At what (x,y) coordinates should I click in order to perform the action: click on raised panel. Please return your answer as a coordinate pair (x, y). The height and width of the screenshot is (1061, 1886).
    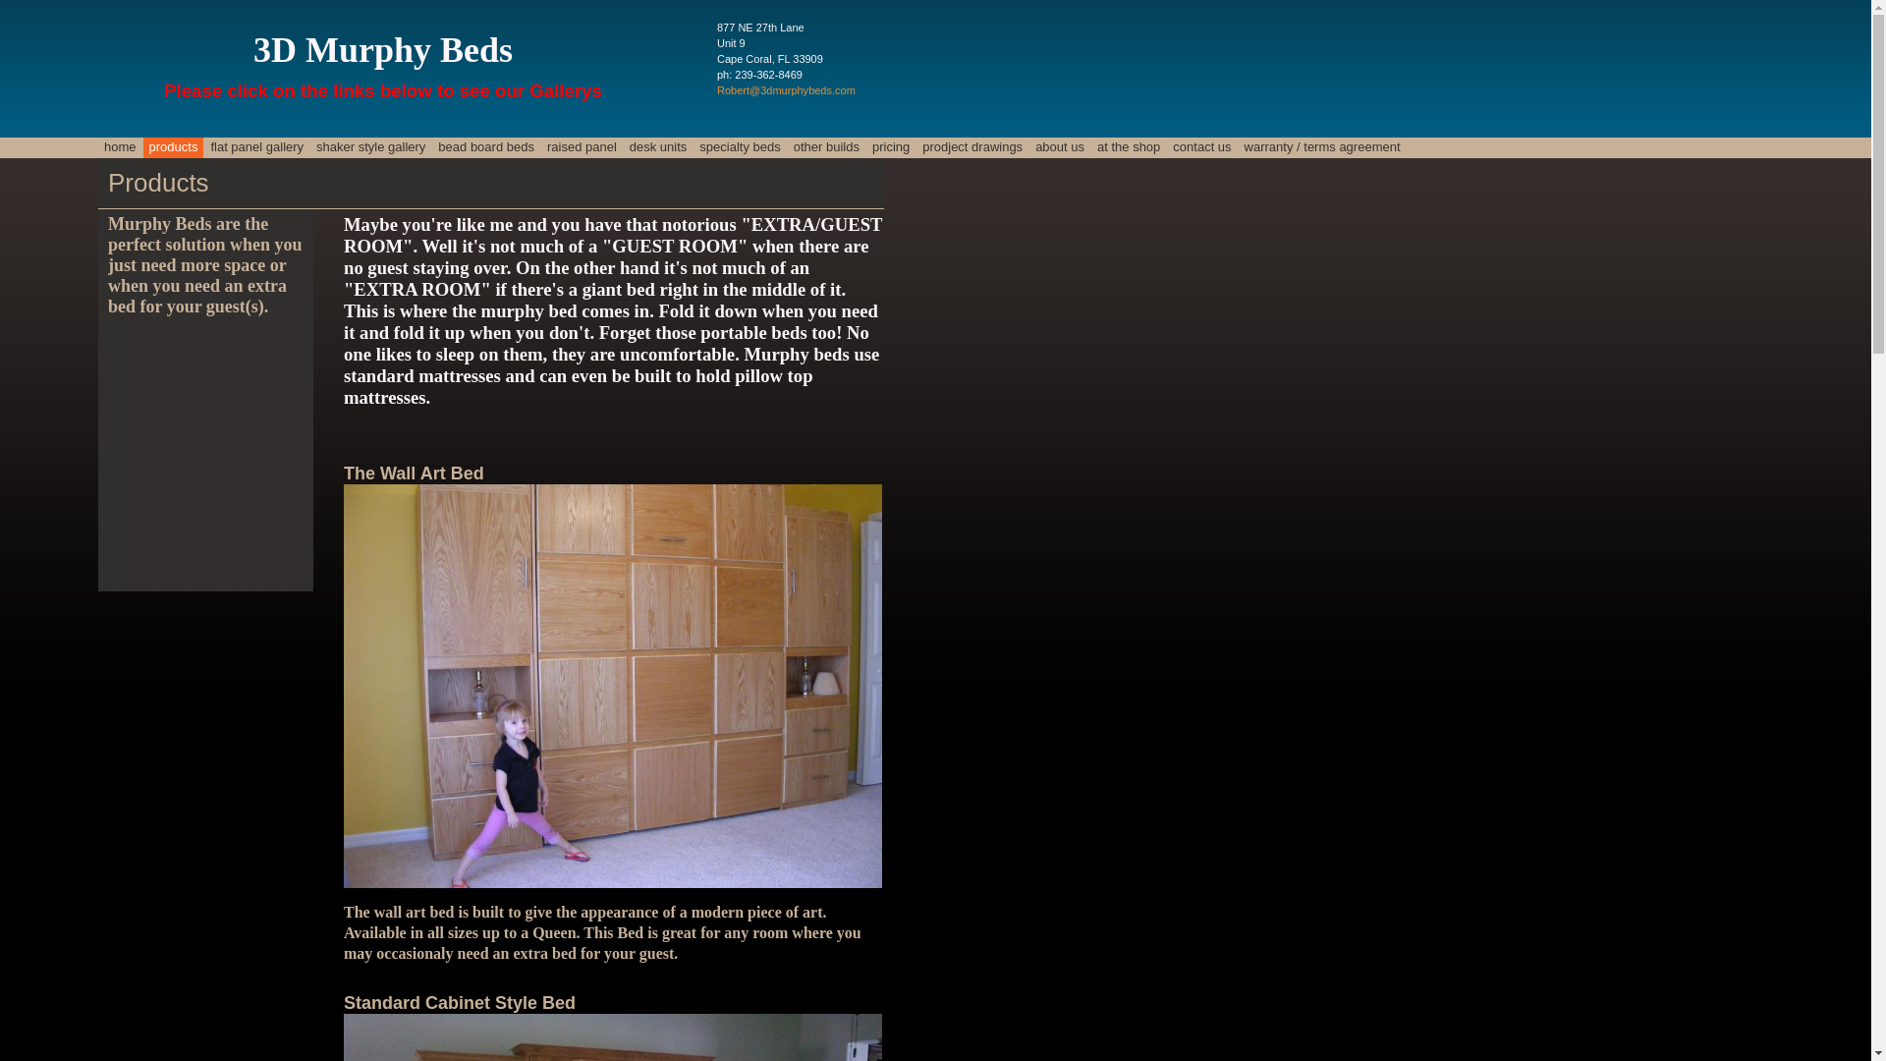
    Looking at the image, I should click on (582, 147).